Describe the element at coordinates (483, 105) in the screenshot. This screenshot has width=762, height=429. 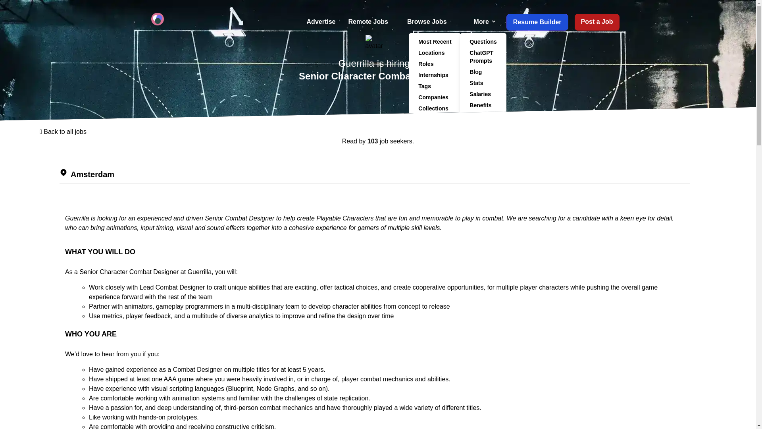
I see `Benefits` at that location.